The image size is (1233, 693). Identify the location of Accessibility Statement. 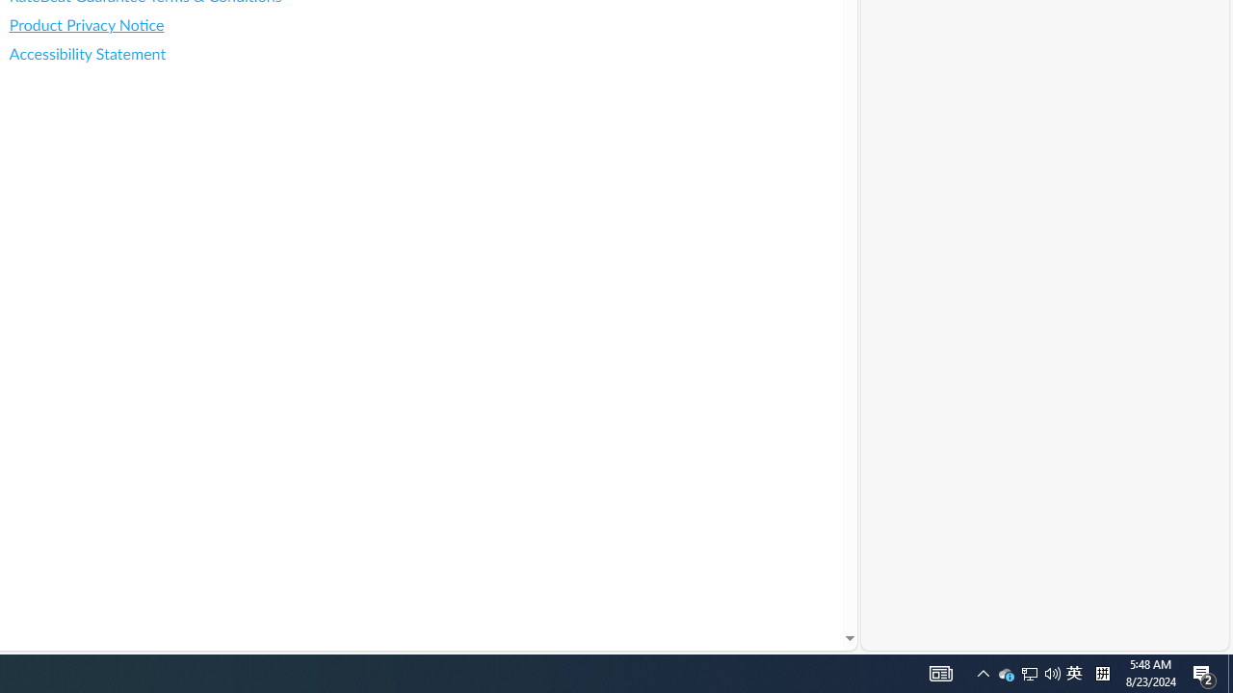
(181, 54).